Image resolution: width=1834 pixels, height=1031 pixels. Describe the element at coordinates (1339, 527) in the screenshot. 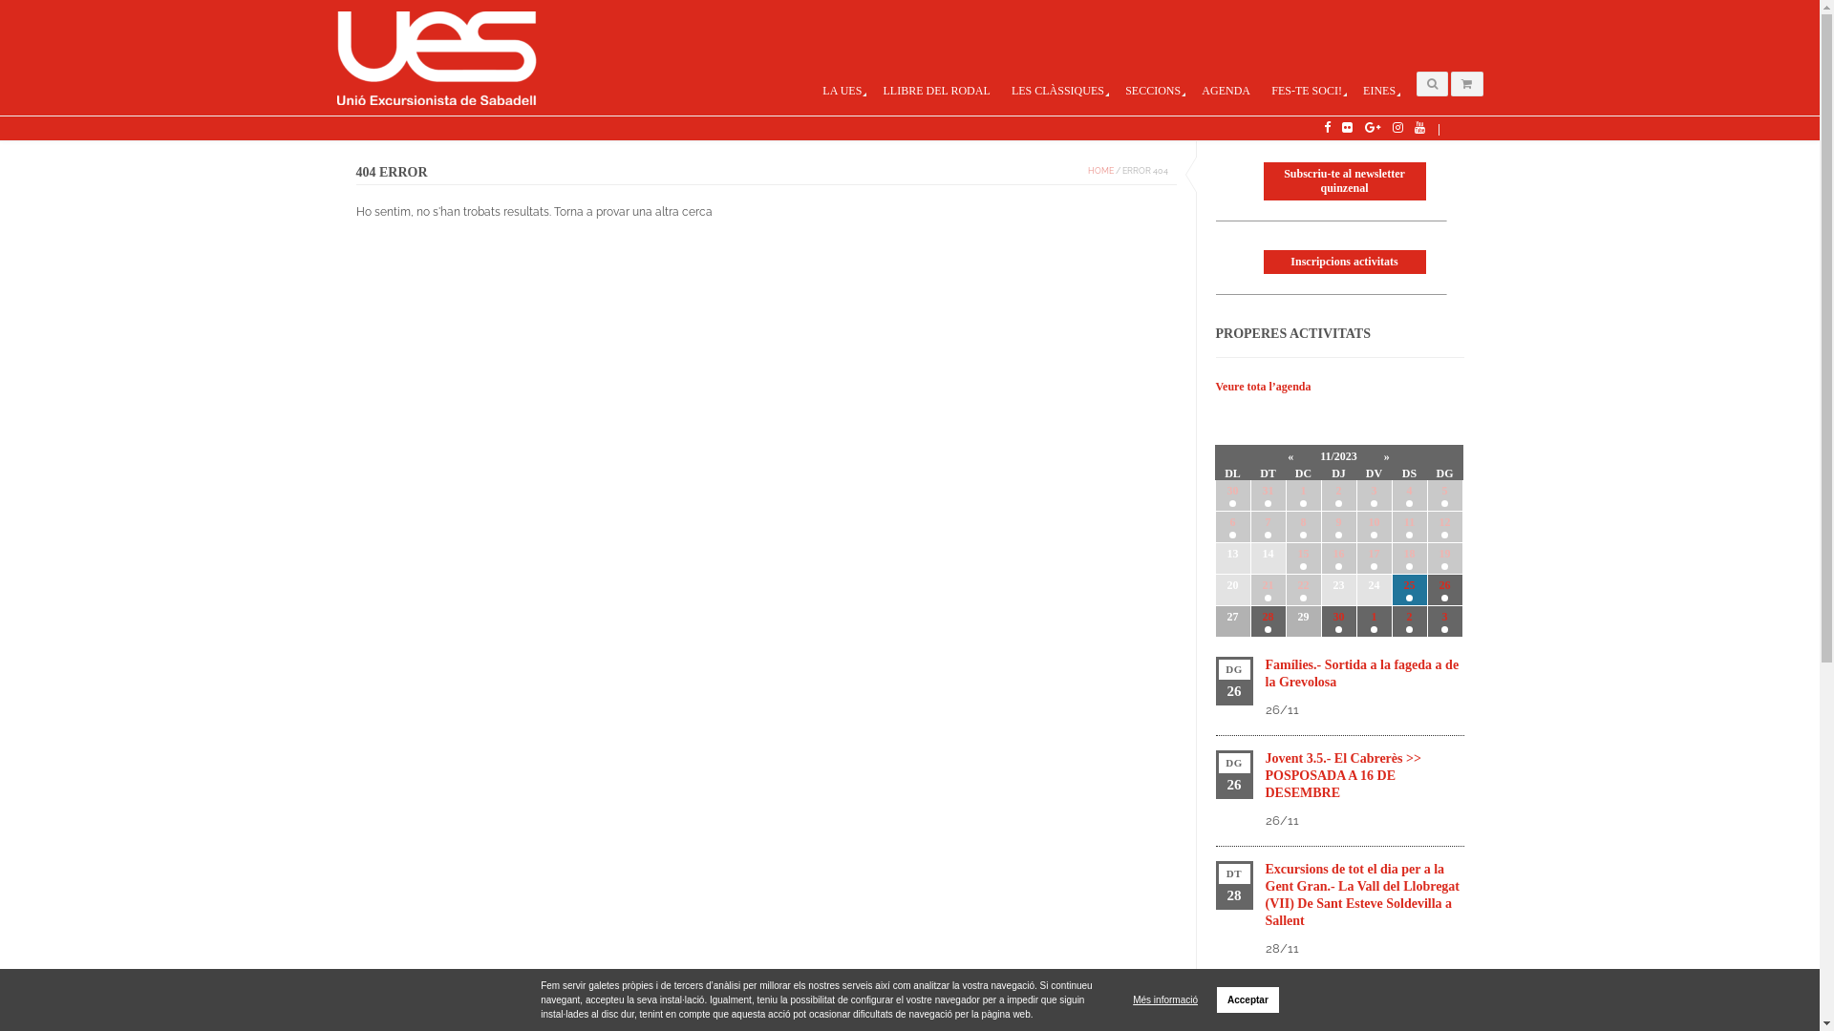

I see `9` at that location.